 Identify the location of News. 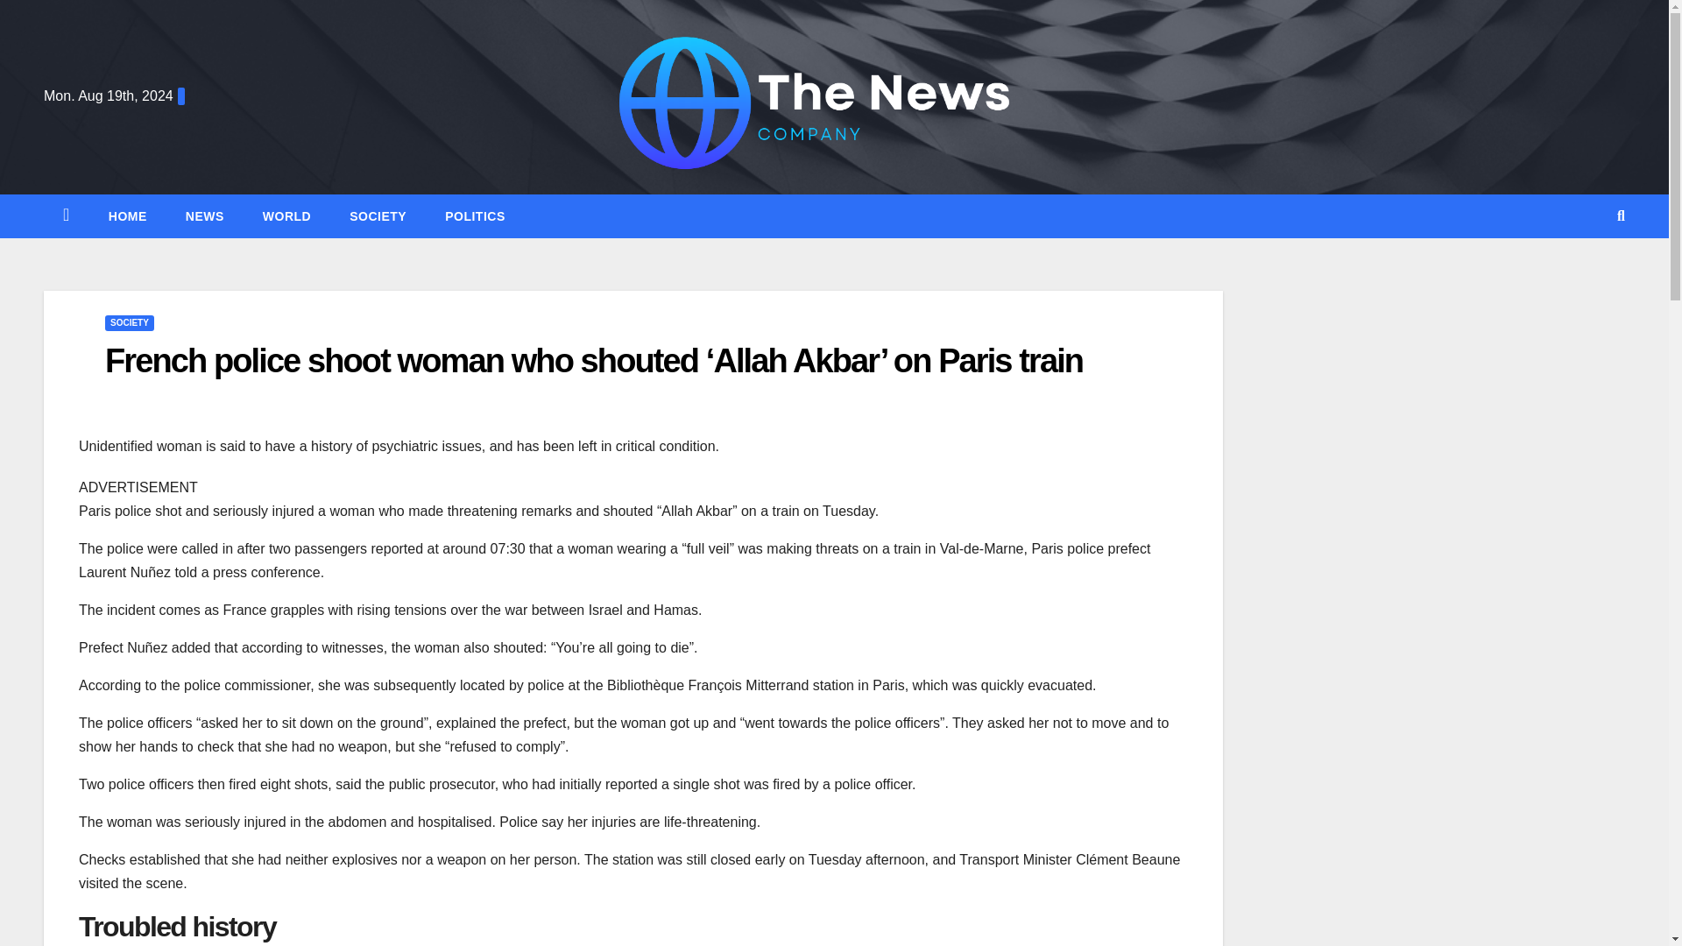
(205, 216).